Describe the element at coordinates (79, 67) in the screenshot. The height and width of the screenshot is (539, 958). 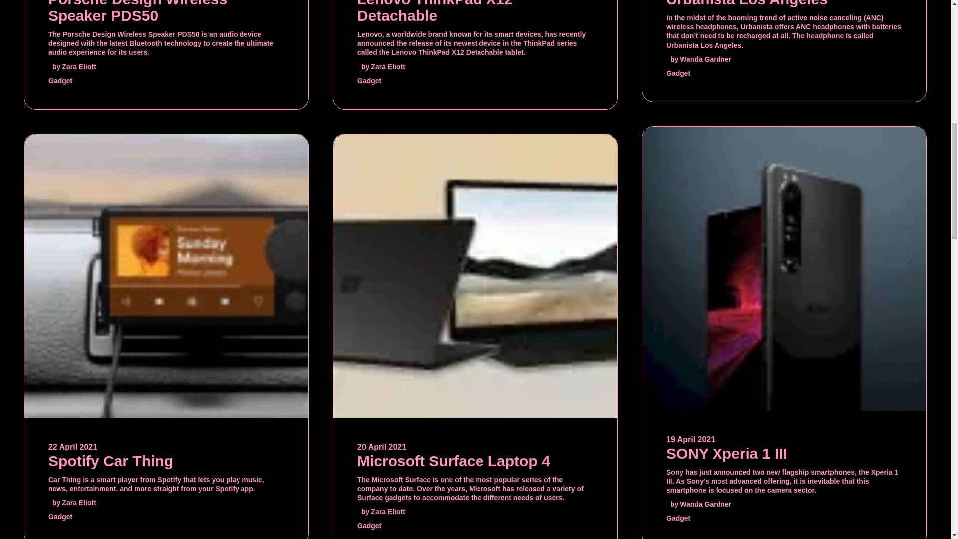
I see `Zara Eliott` at that location.